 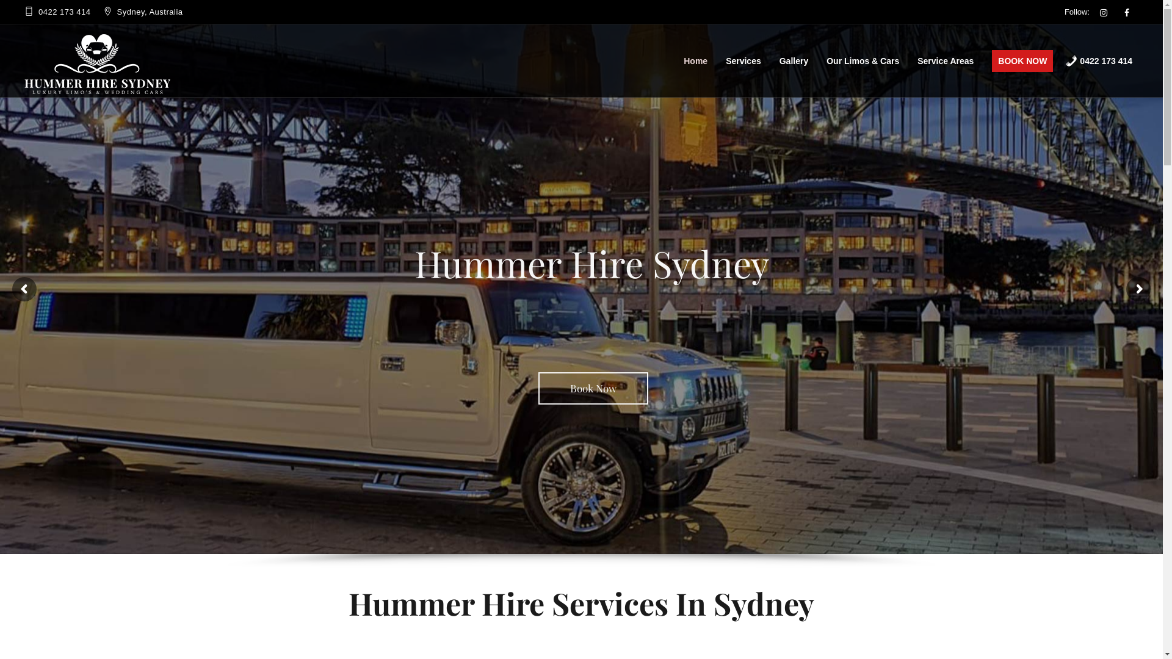 What do you see at coordinates (98, 60) in the screenshot?
I see `Home` at bounding box center [98, 60].